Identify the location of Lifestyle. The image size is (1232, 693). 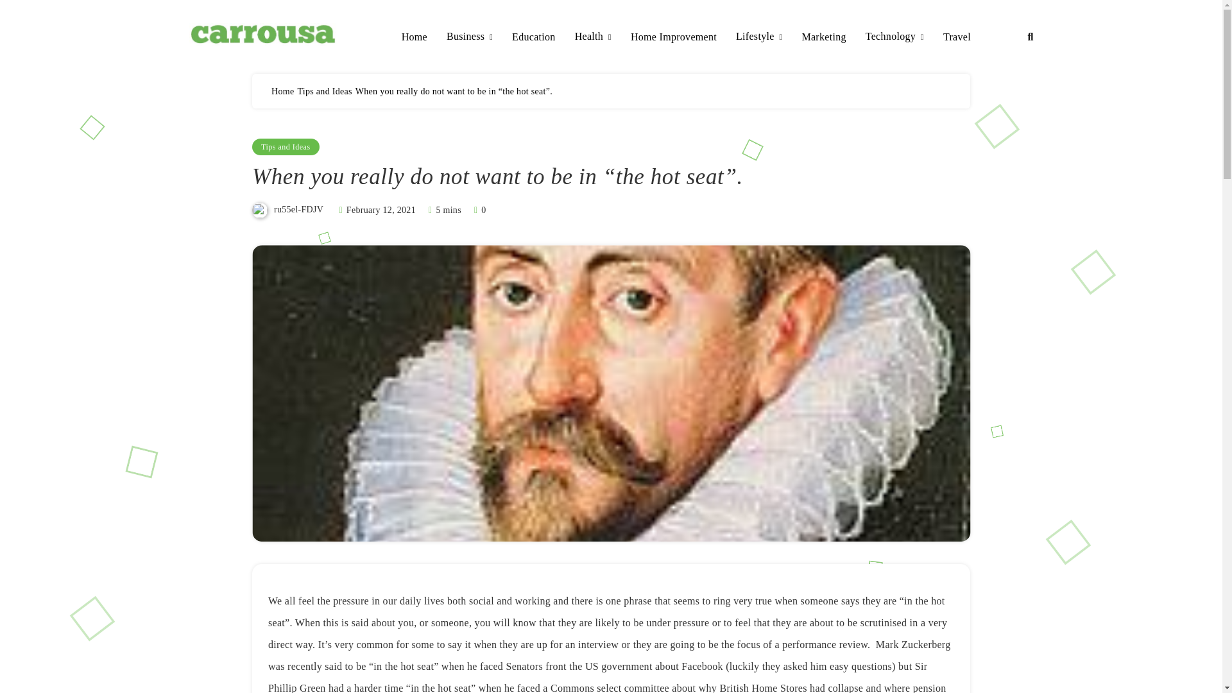
(758, 37).